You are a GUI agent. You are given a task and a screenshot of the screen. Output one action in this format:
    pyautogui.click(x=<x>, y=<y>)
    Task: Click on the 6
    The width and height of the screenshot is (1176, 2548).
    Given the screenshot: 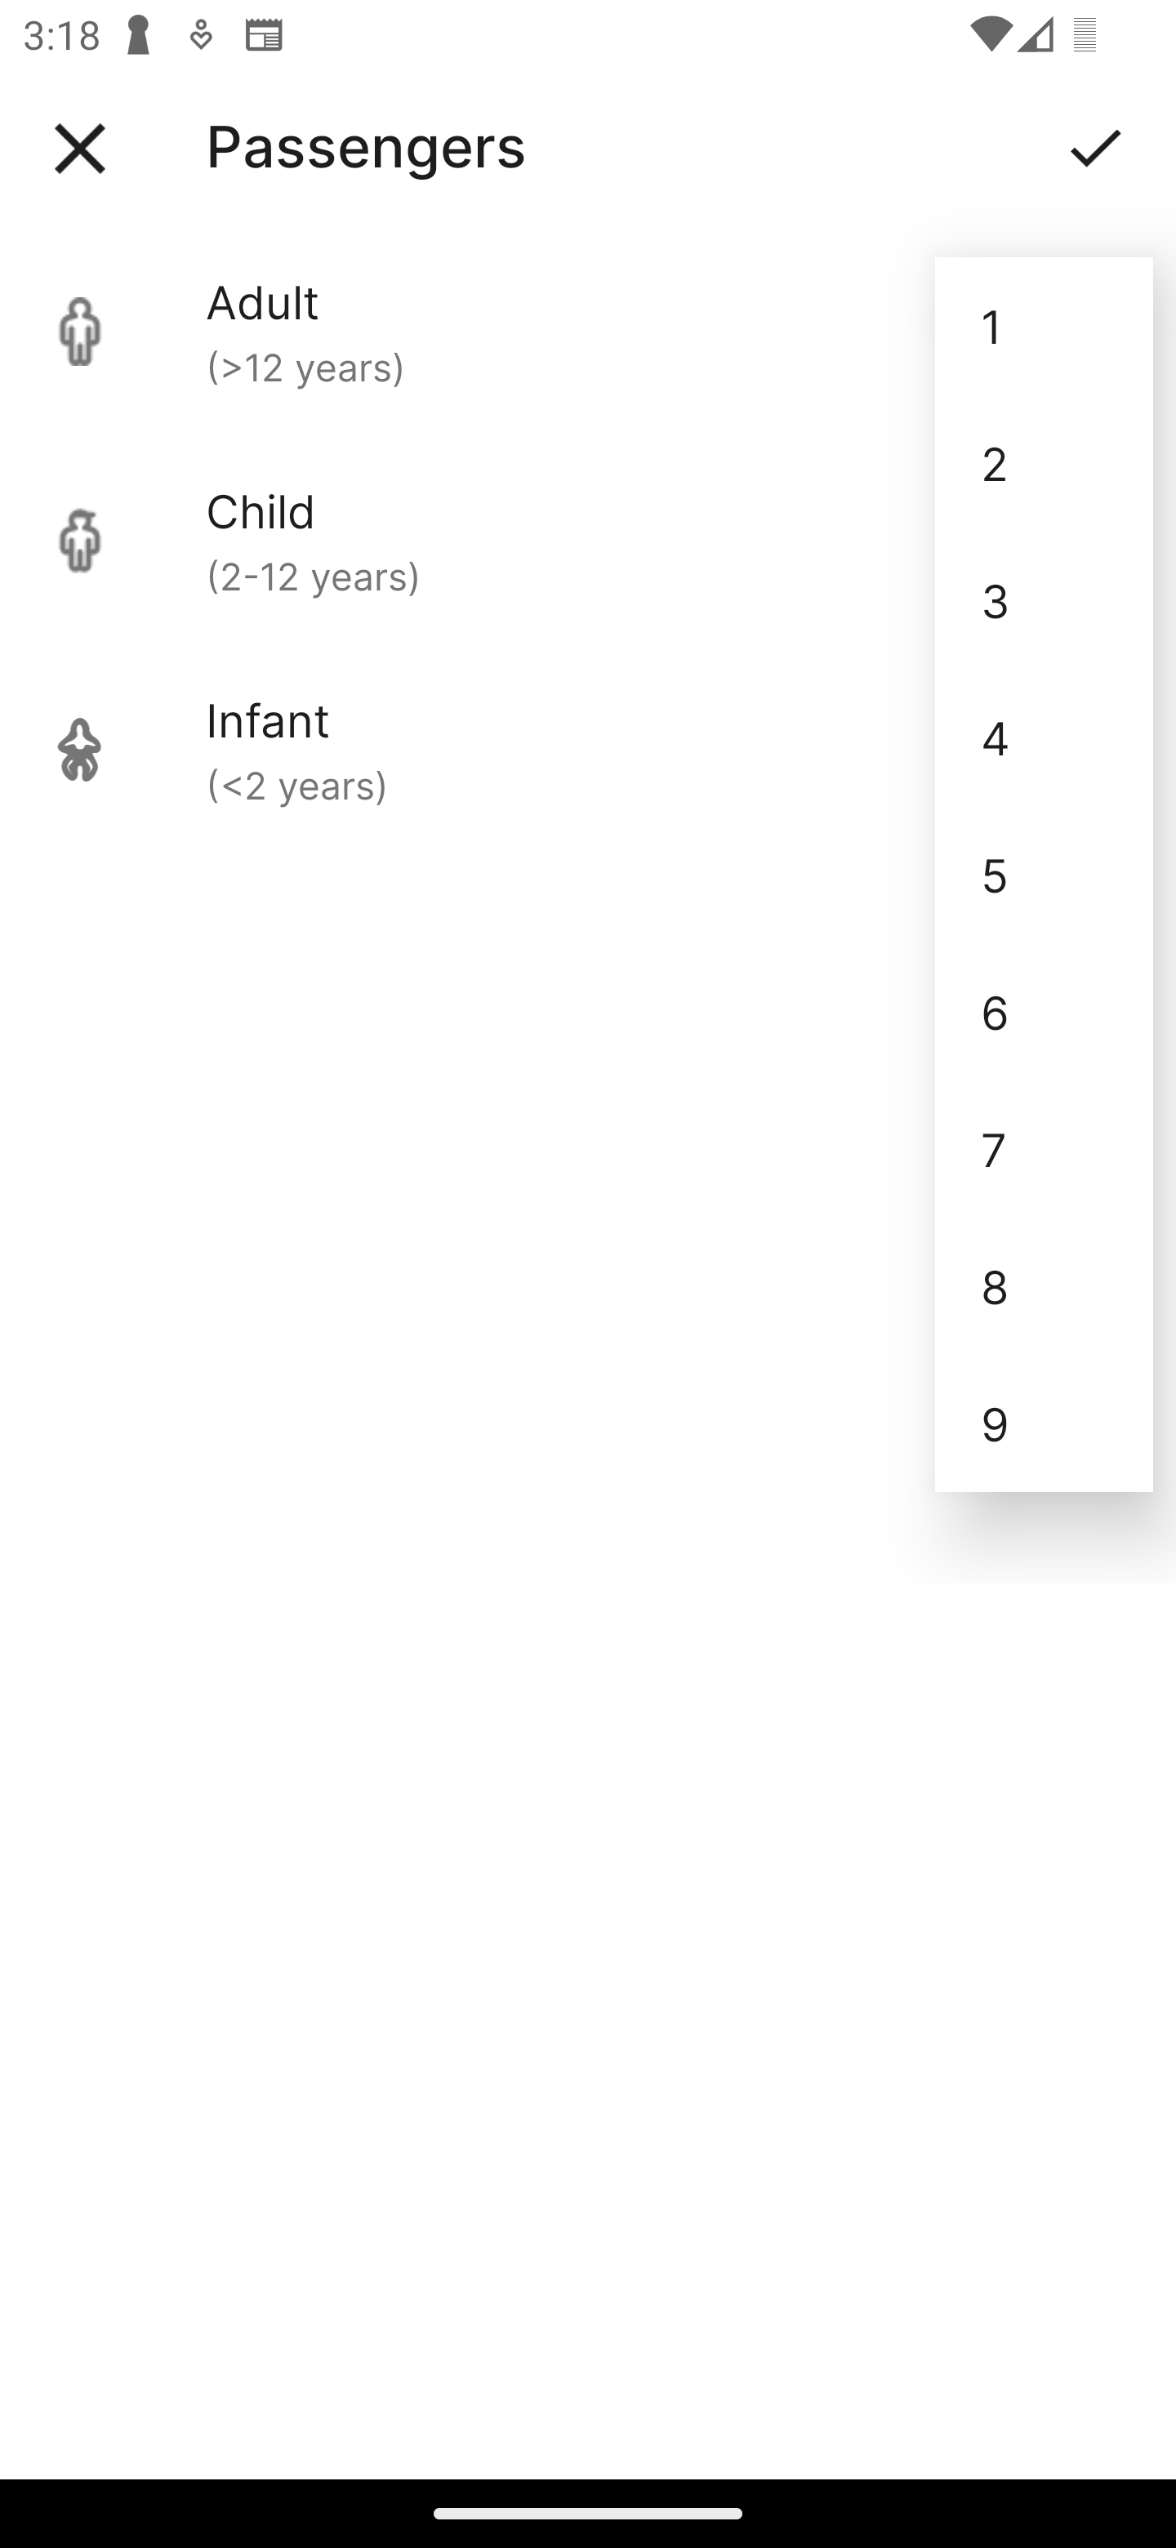 What is the action you would take?
    pyautogui.click(x=1044, y=1011)
    